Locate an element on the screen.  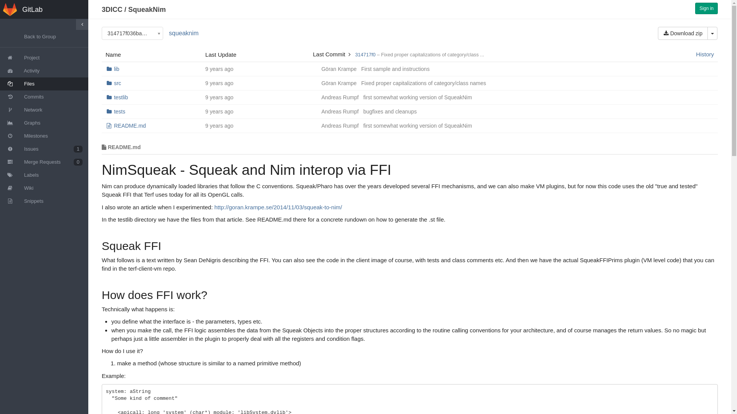
testlib is located at coordinates (121, 97).